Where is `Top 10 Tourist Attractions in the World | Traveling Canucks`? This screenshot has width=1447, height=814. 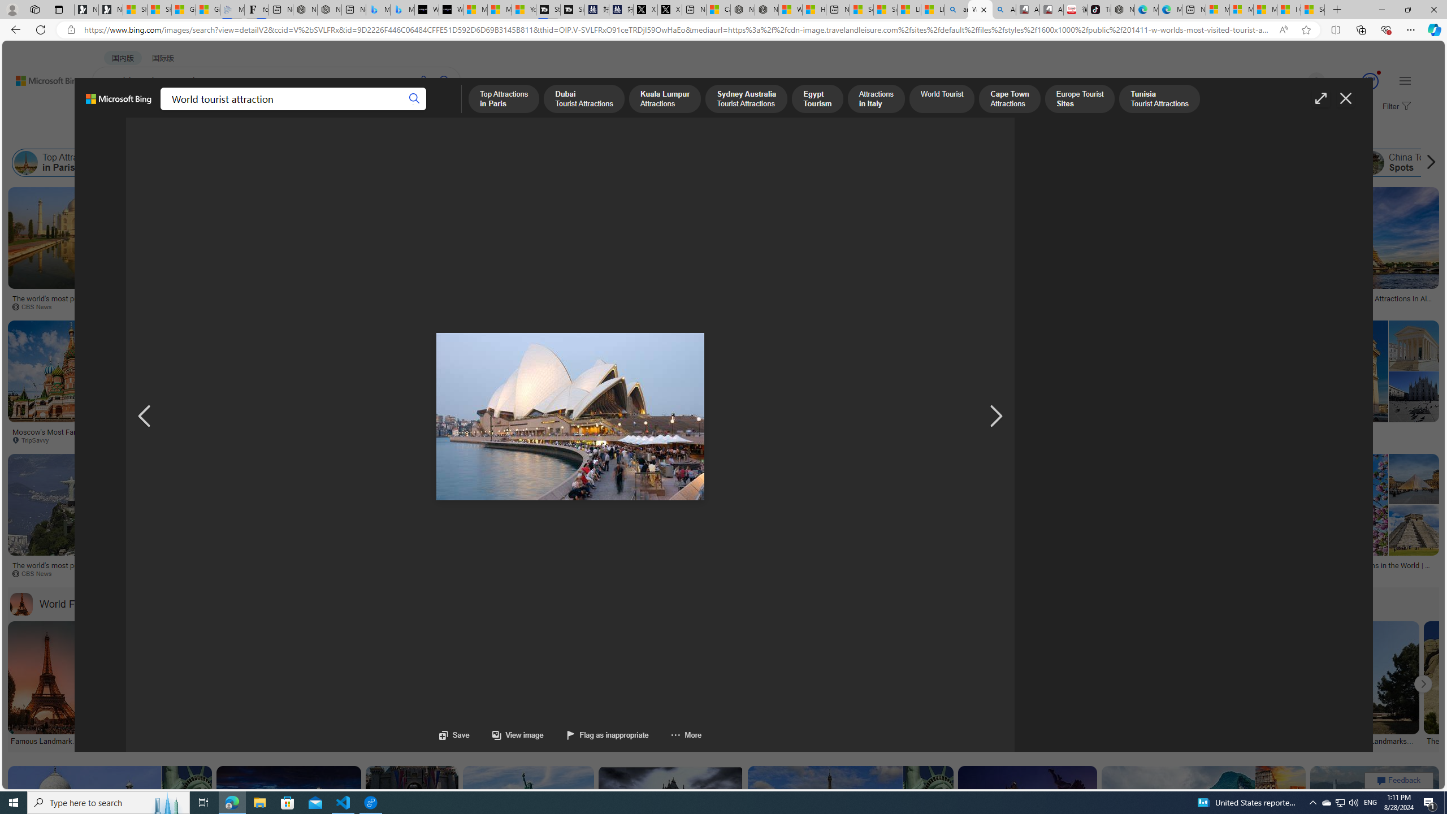 Top 10 Tourist Attractions in the World | Traveling Canucks is located at coordinates (1180, 435).